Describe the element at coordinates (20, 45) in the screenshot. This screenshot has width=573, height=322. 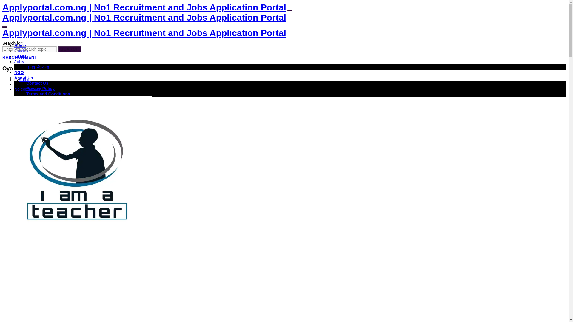
I see `Home` at that location.